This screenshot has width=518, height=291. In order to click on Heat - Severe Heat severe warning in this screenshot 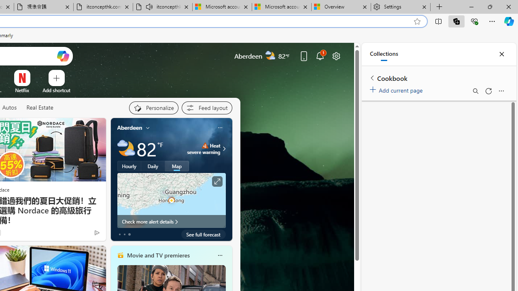, I will do `click(204, 149)`.